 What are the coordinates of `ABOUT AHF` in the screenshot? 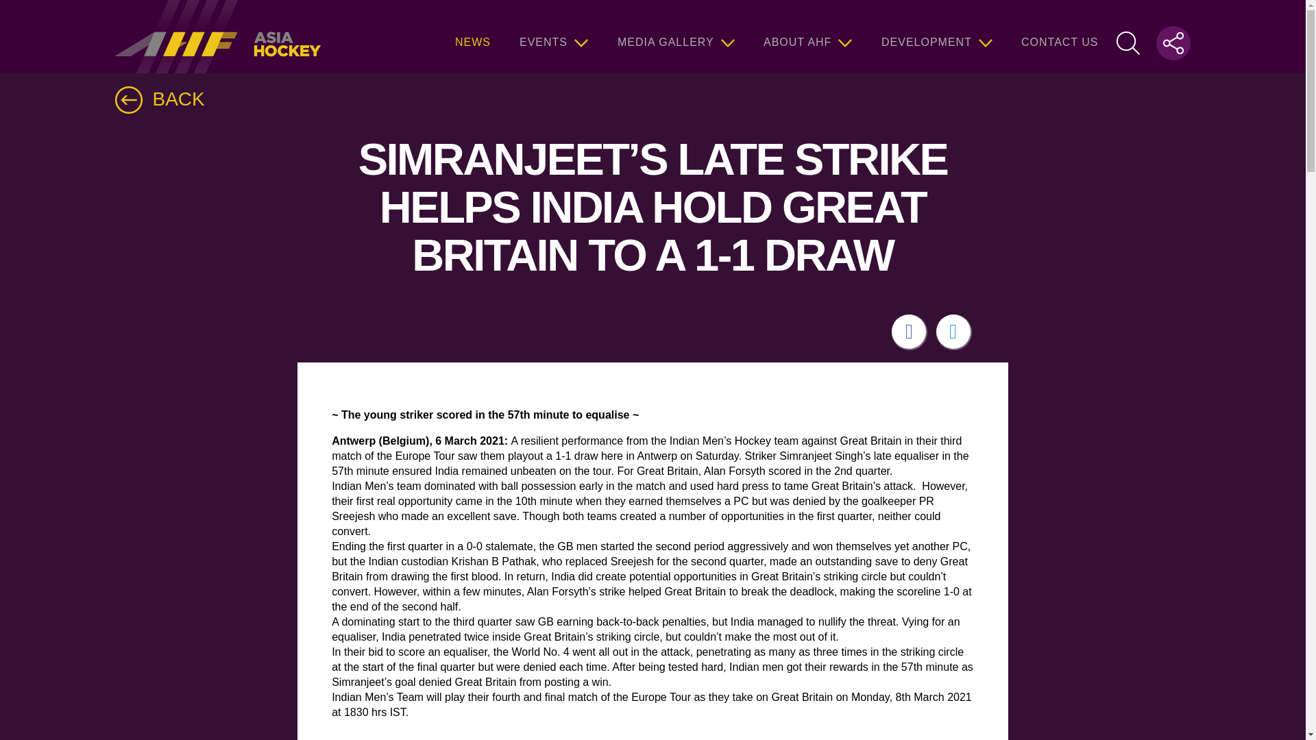 It's located at (807, 36).